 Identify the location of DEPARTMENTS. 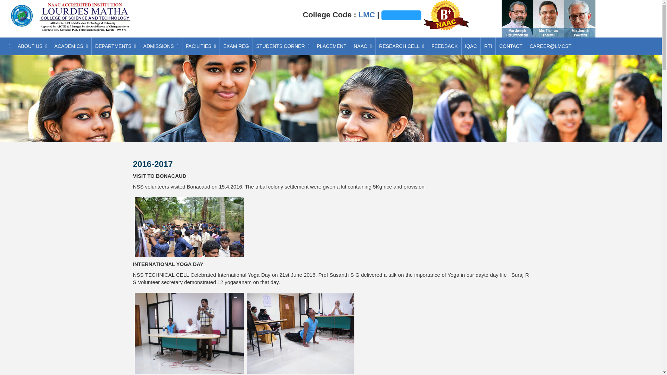
(115, 46).